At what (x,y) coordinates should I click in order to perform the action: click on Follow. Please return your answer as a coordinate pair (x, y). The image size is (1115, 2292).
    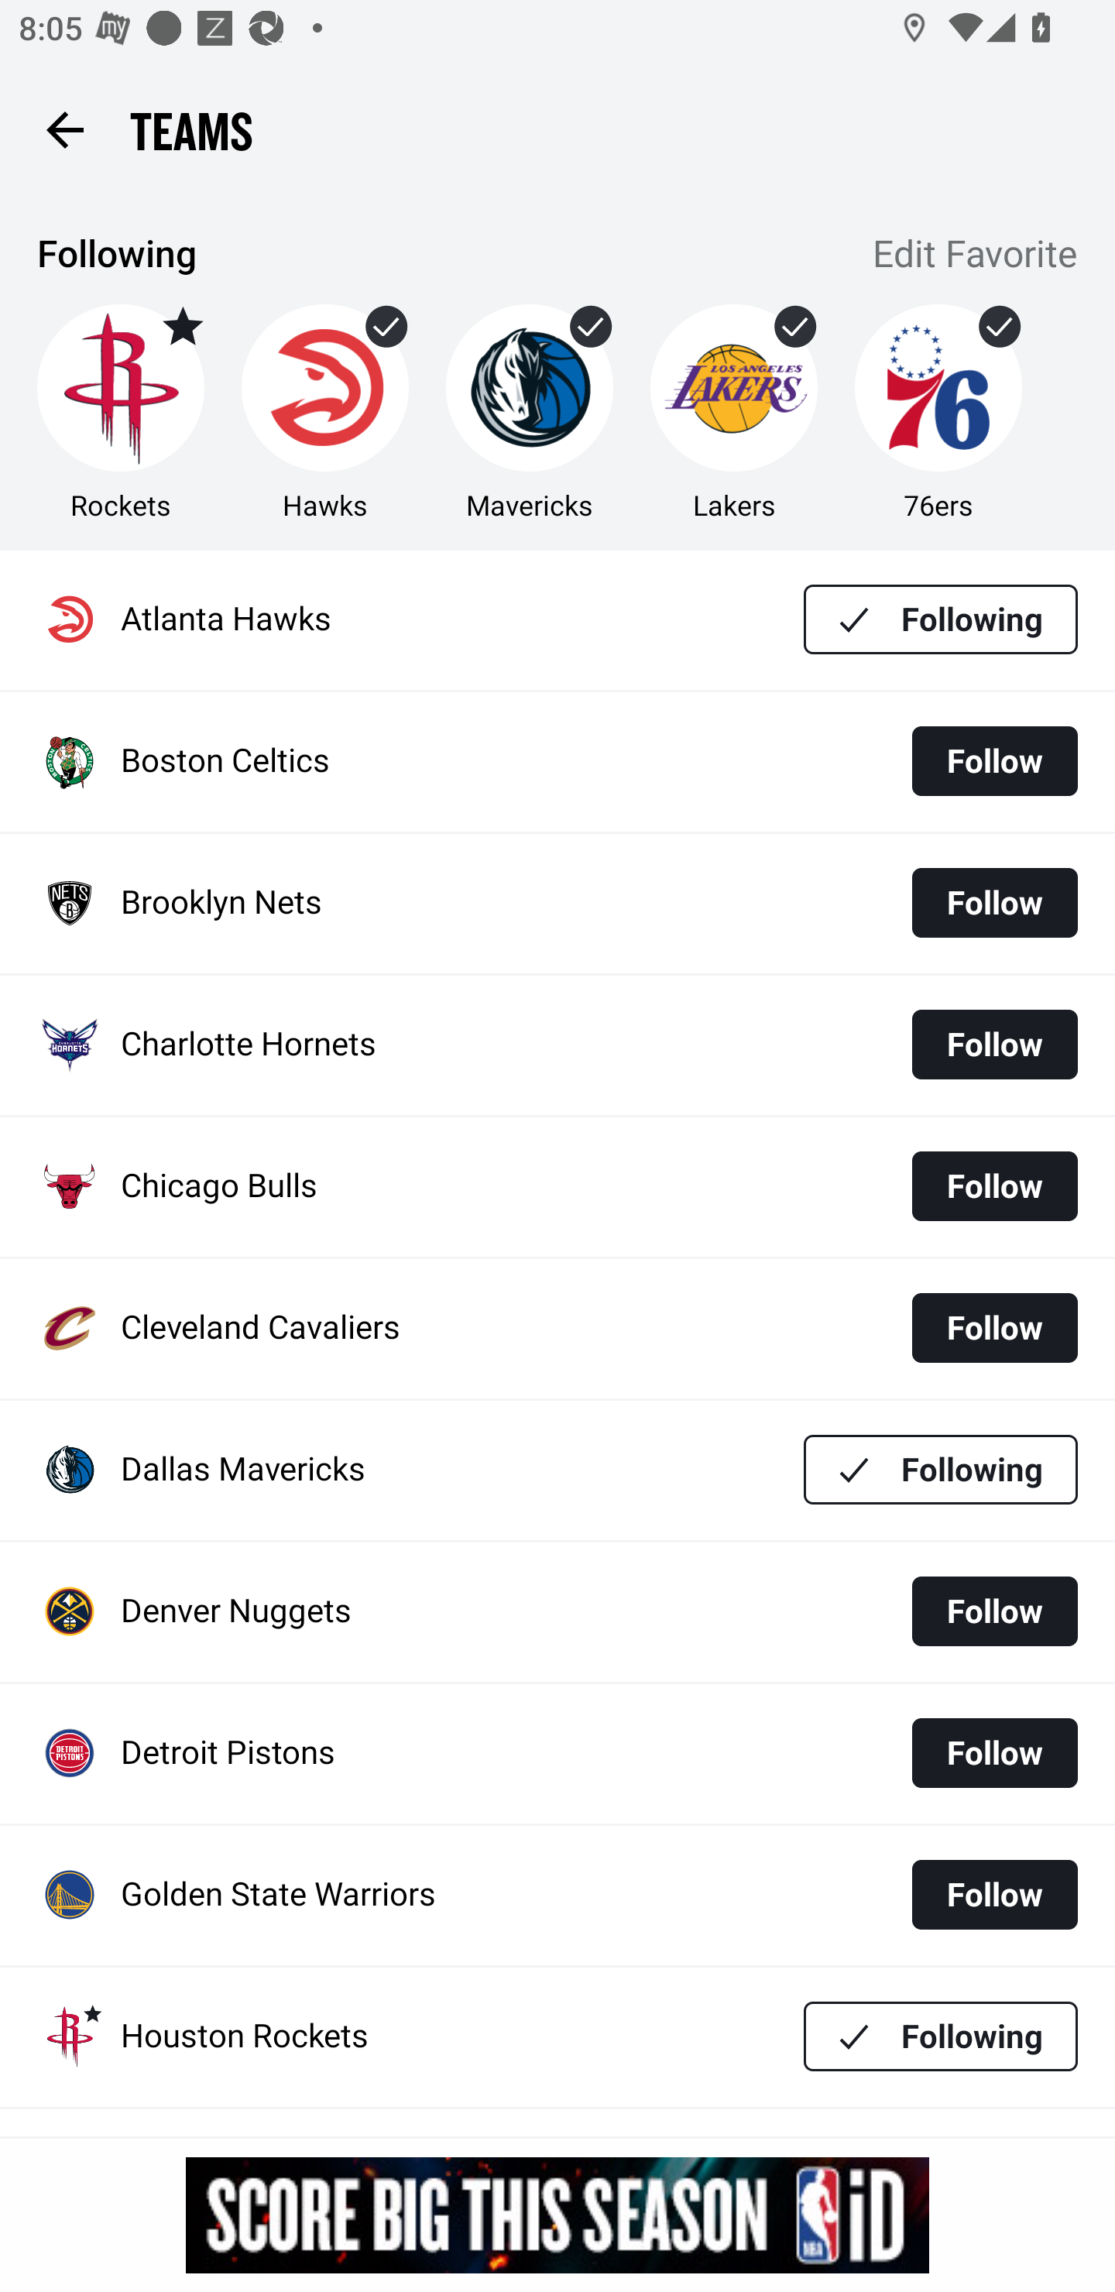
    Looking at the image, I should click on (994, 1186).